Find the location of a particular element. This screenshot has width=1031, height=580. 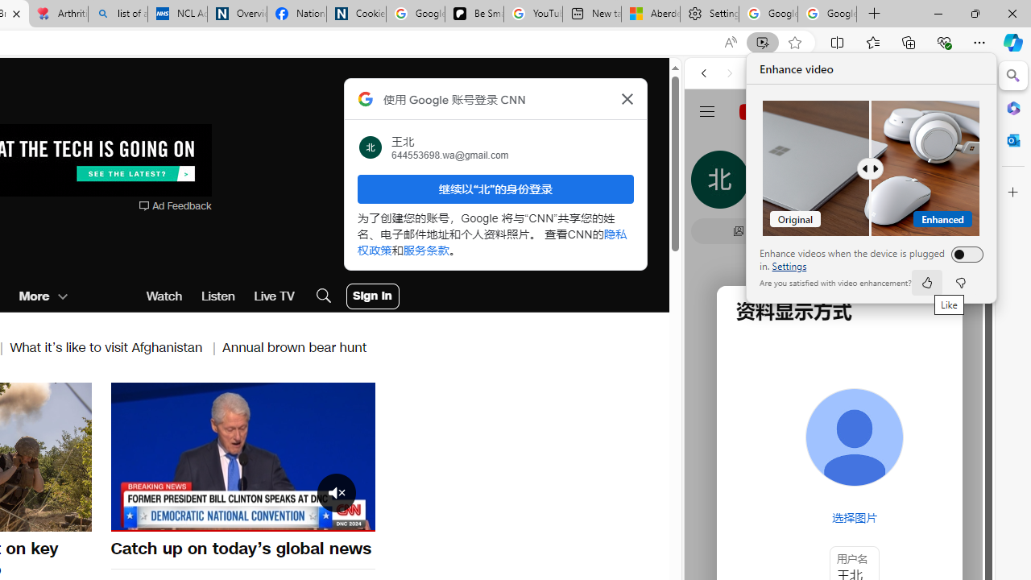

NCL Adult Asthma Inhaler Choice Guideline is located at coordinates (177, 14).